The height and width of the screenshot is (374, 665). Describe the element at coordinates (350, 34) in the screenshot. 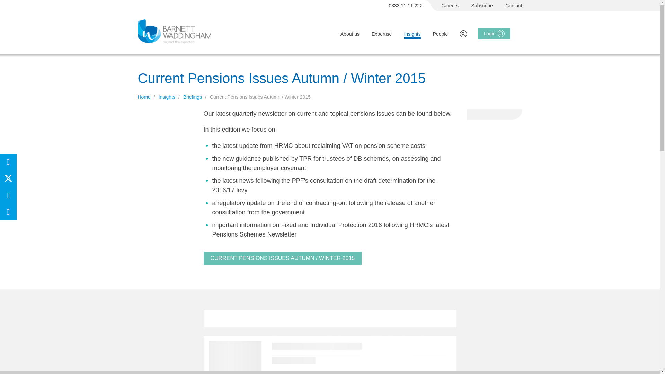

I see `About us` at that location.